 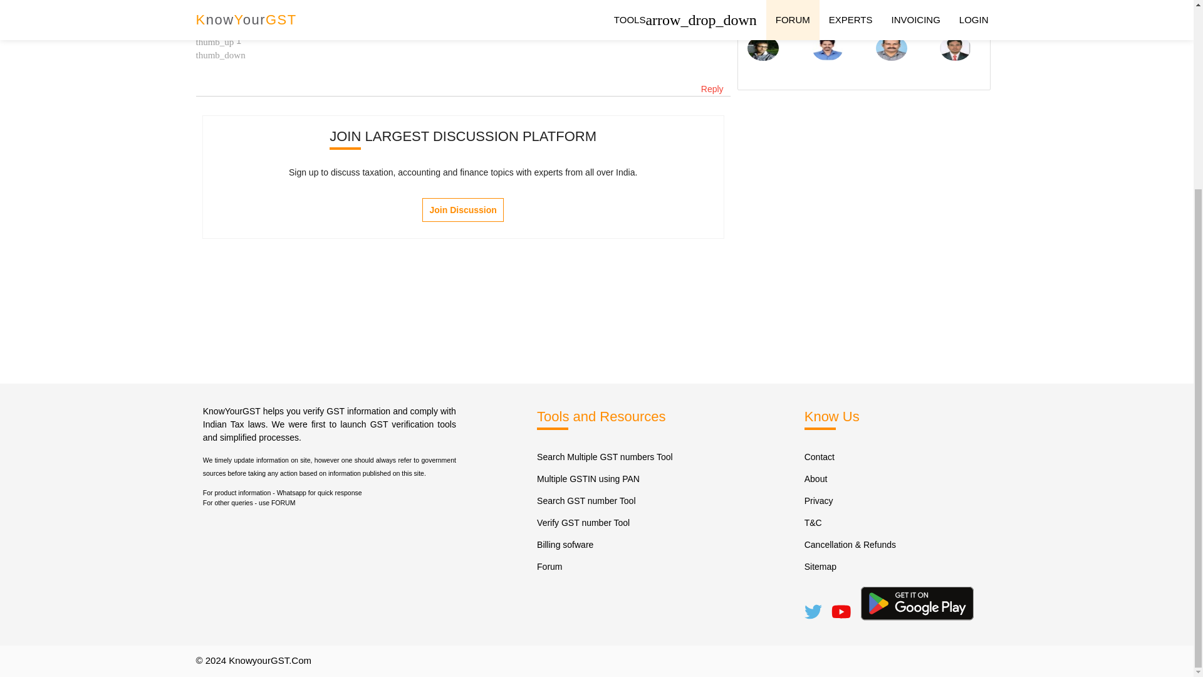 What do you see at coordinates (462, 210) in the screenshot?
I see `Join Discussion` at bounding box center [462, 210].